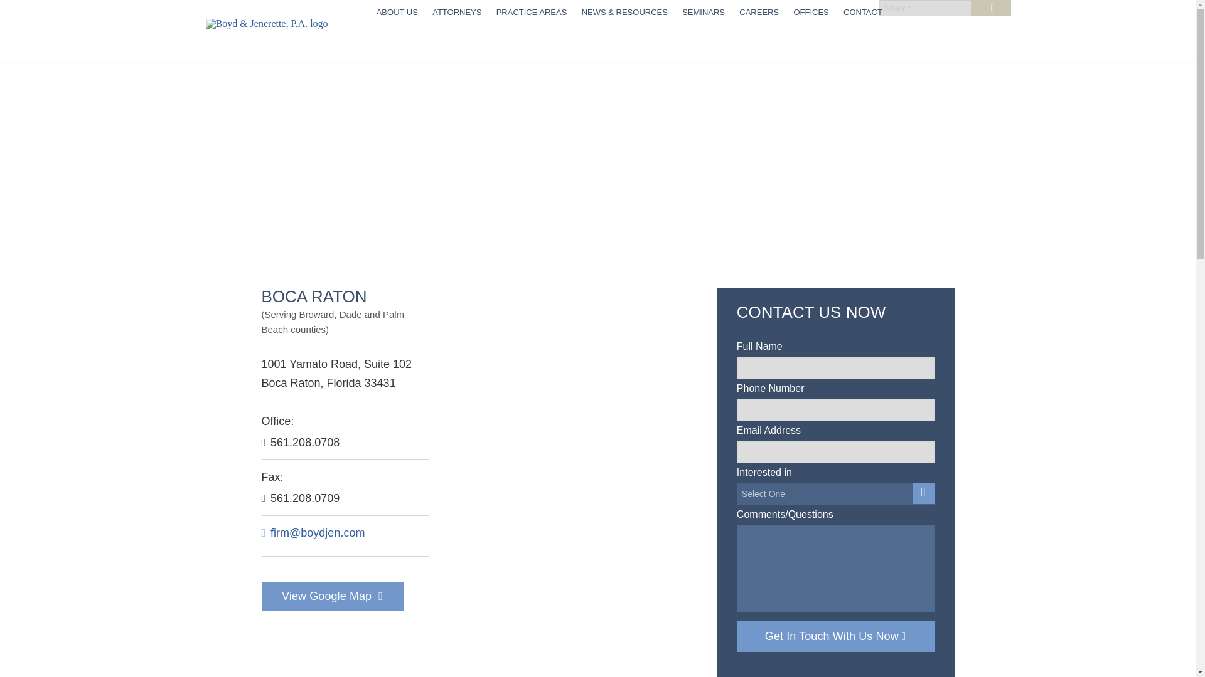  Describe the element at coordinates (759, 13) in the screenshot. I see `CAREERS` at that location.